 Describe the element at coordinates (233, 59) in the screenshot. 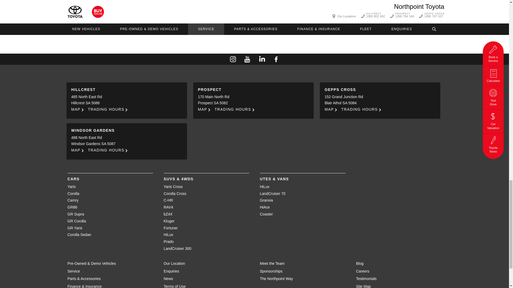

I see `Follow Us on Instagram` at that location.